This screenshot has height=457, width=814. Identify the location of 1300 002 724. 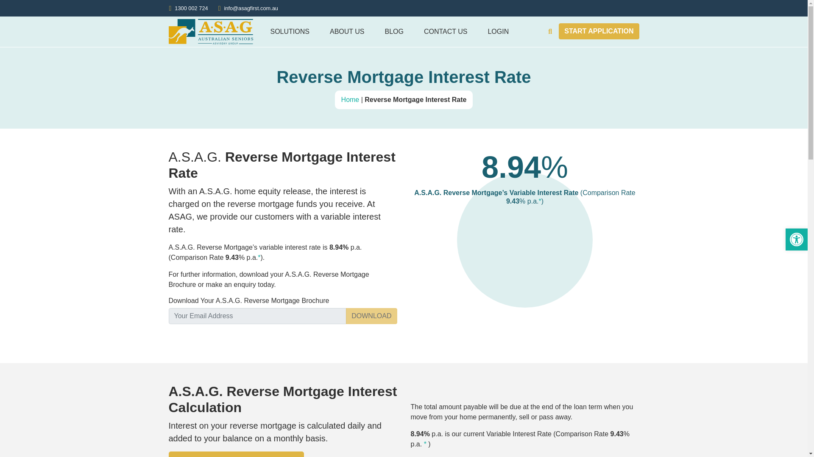
(191, 8).